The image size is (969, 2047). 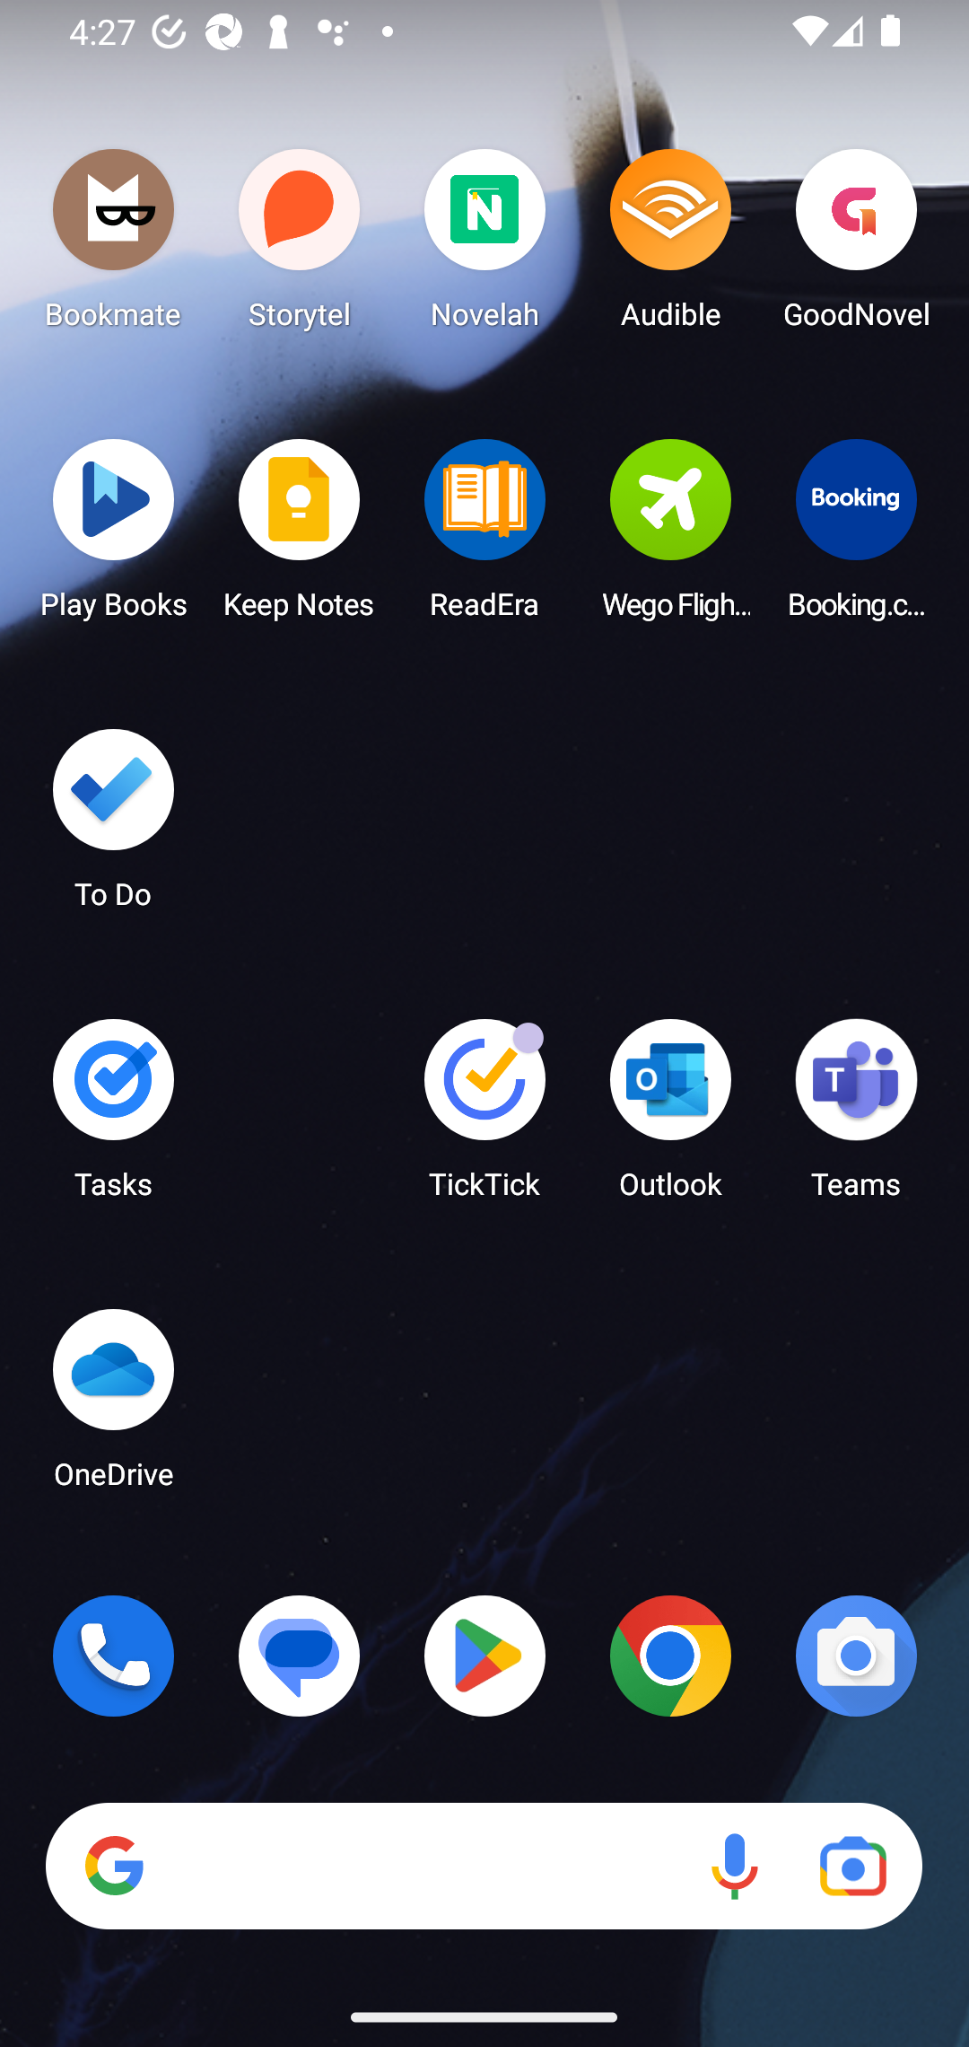 What do you see at coordinates (670, 1656) in the screenshot?
I see `Chrome` at bounding box center [670, 1656].